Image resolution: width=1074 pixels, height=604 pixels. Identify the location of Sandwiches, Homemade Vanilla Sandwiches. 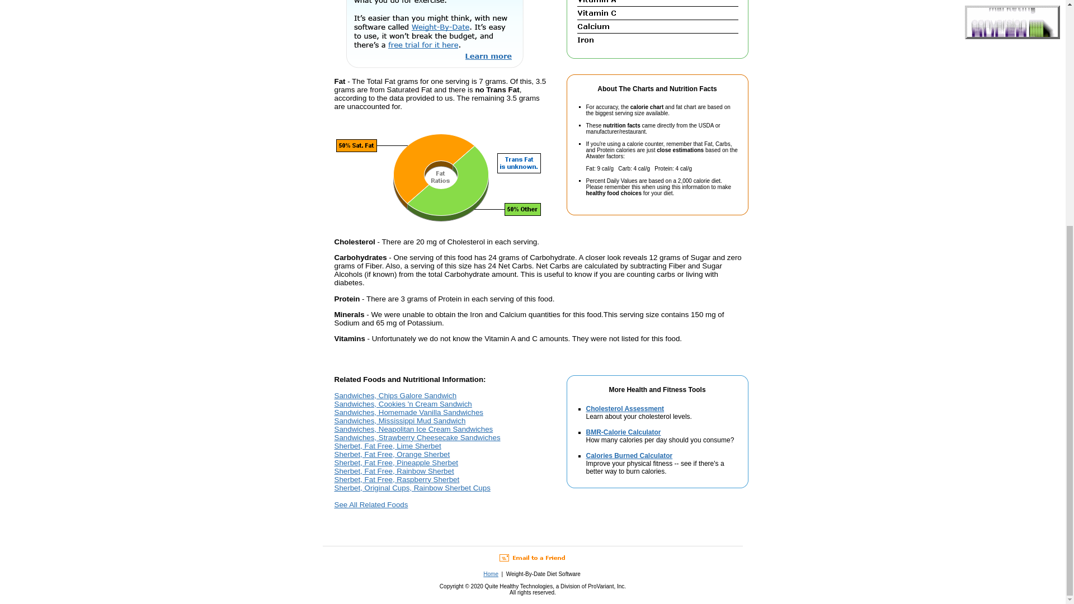
(408, 413).